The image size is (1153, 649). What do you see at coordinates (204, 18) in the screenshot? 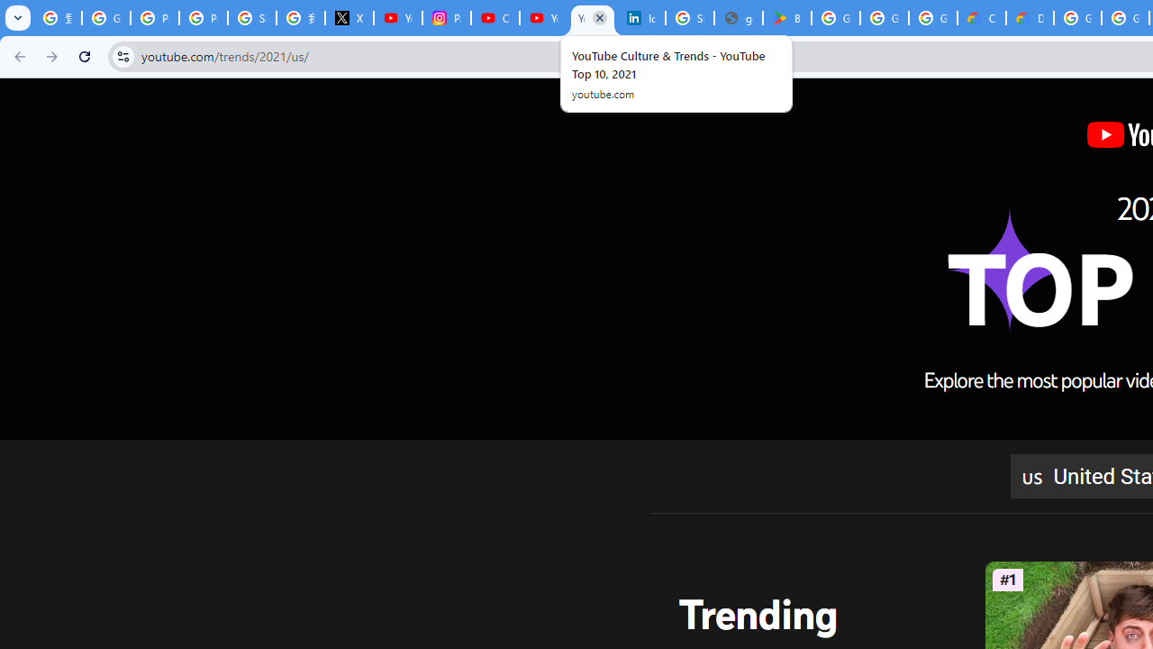
I see `Privacy Help Center - Policies Help` at bounding box center [204, 18].